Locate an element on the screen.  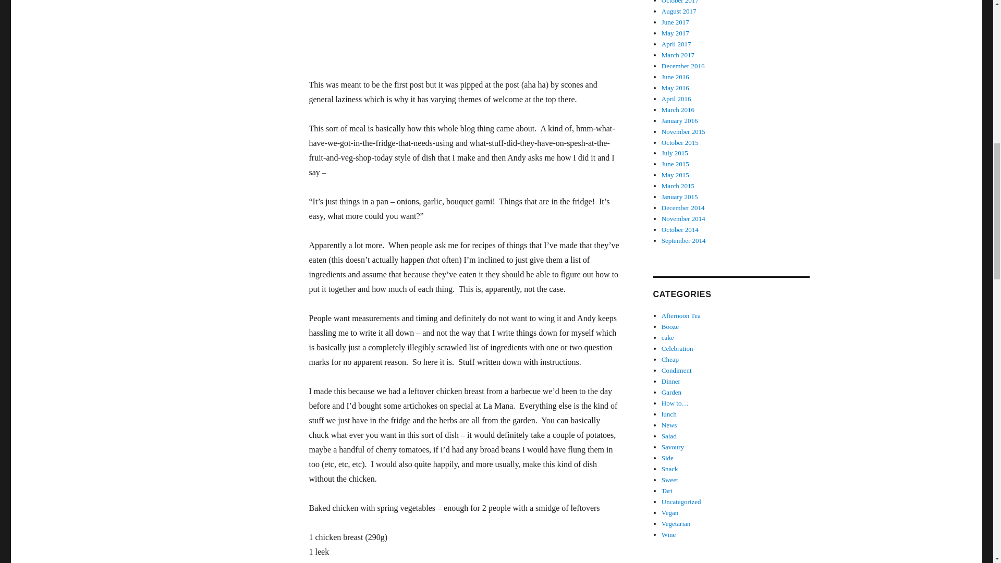
August 2017 is located at coordinates (679, 11).